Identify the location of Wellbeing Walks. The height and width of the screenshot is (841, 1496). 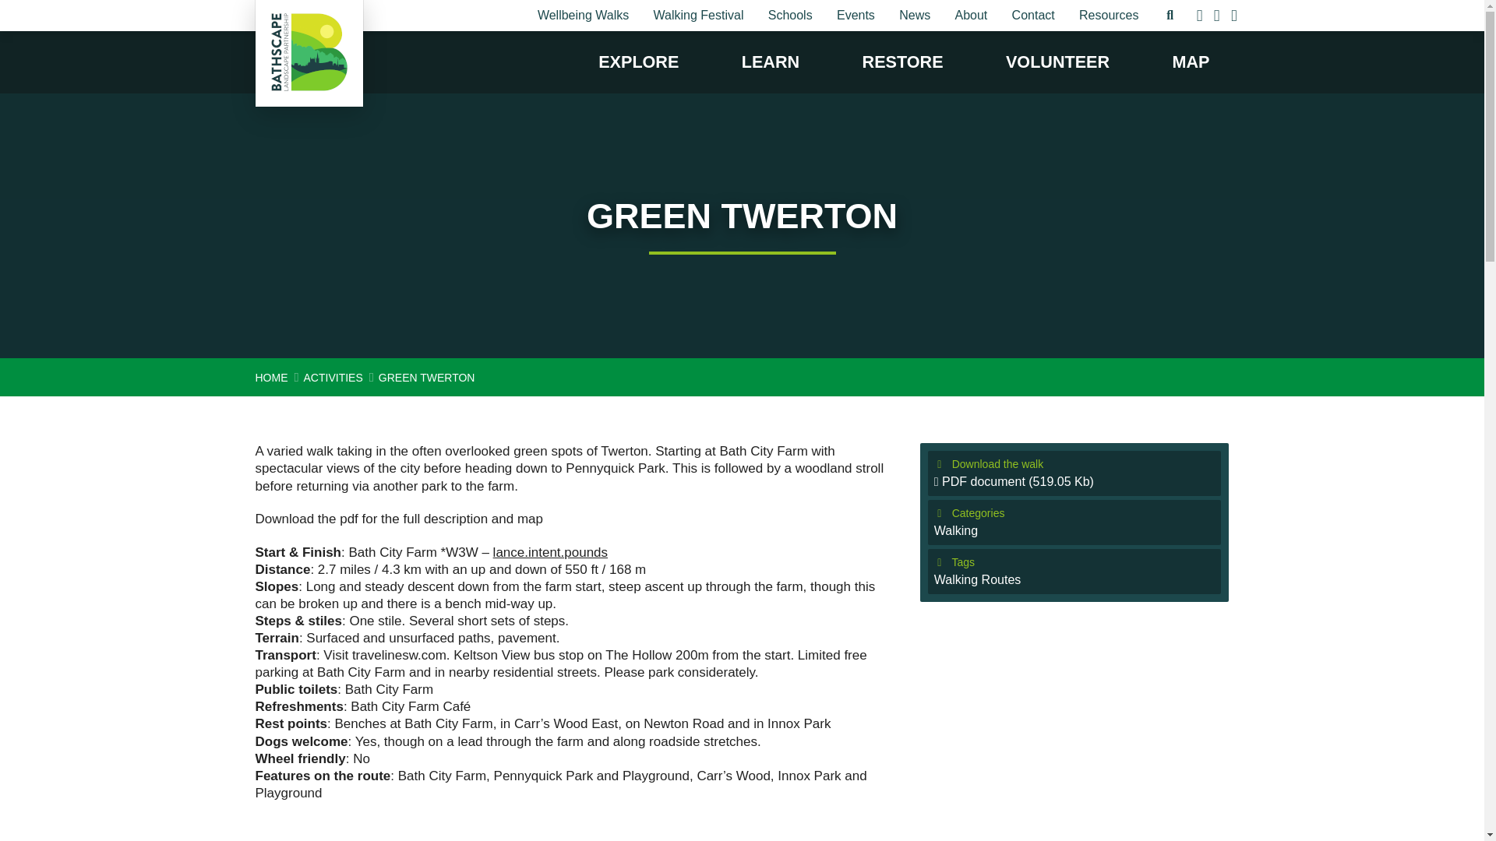
(582, 16).